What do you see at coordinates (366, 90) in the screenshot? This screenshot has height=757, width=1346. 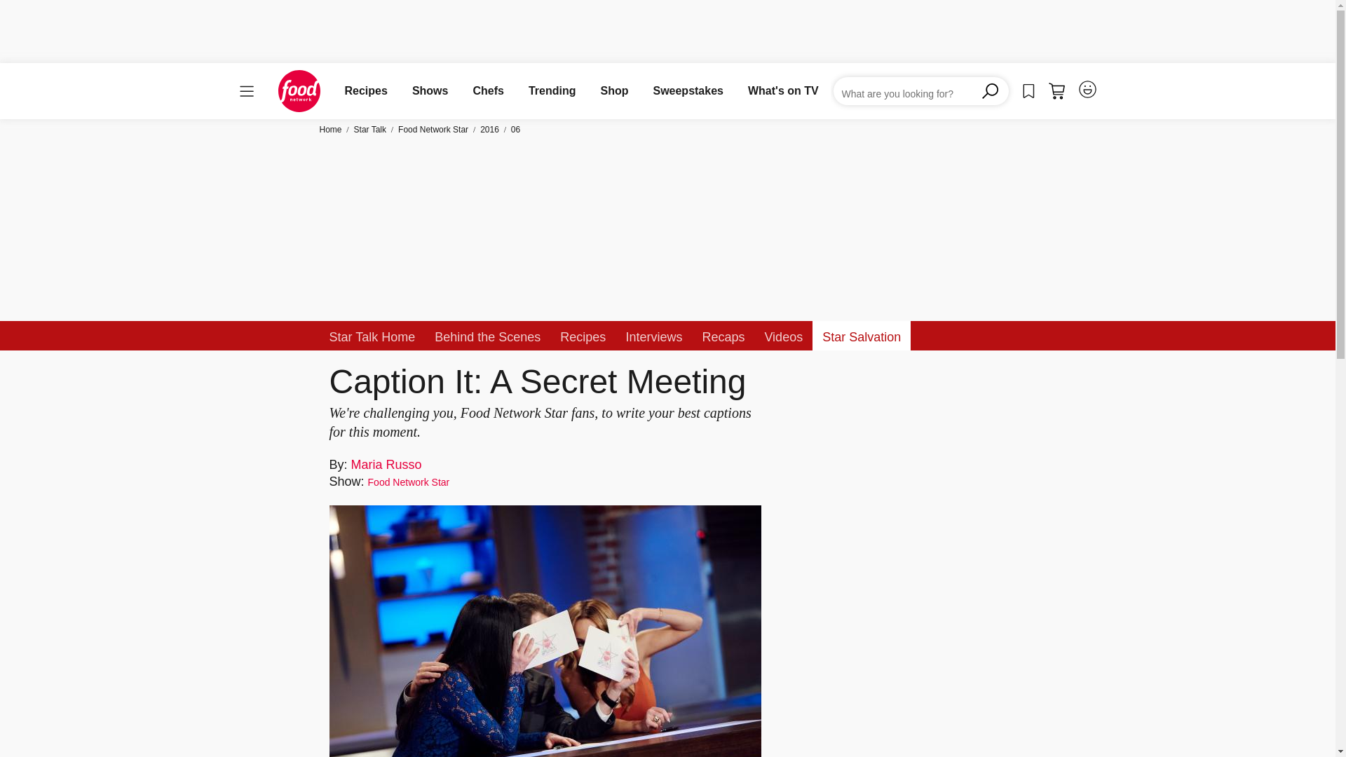 I see `Recipes` at bounding box center [366, 90].